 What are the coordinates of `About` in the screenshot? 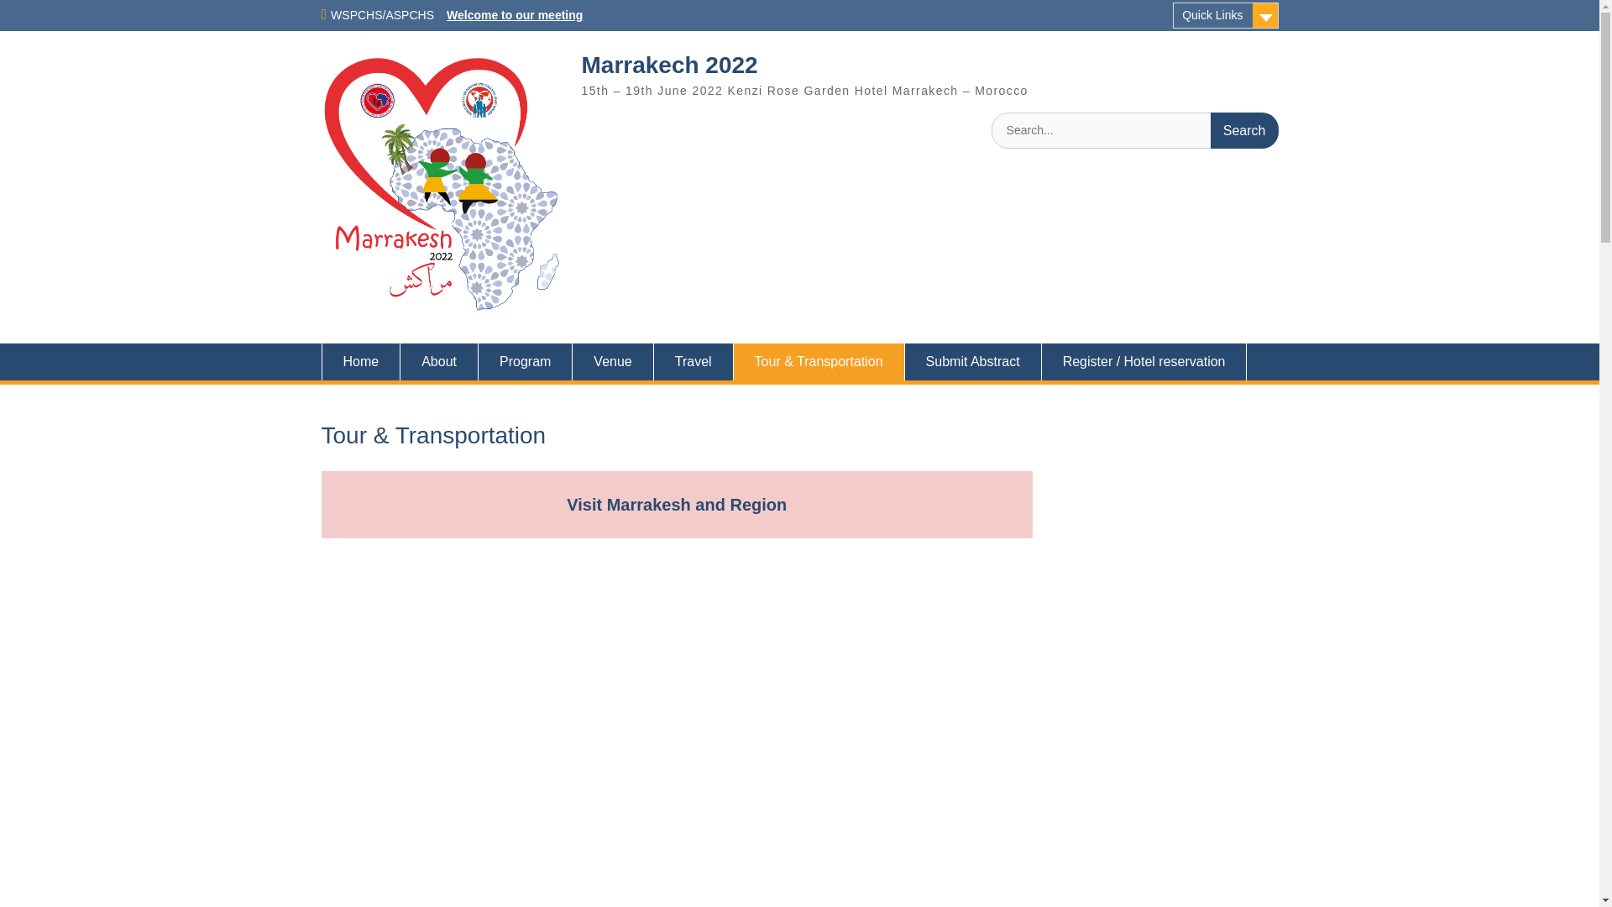 It's located at (439, 361).